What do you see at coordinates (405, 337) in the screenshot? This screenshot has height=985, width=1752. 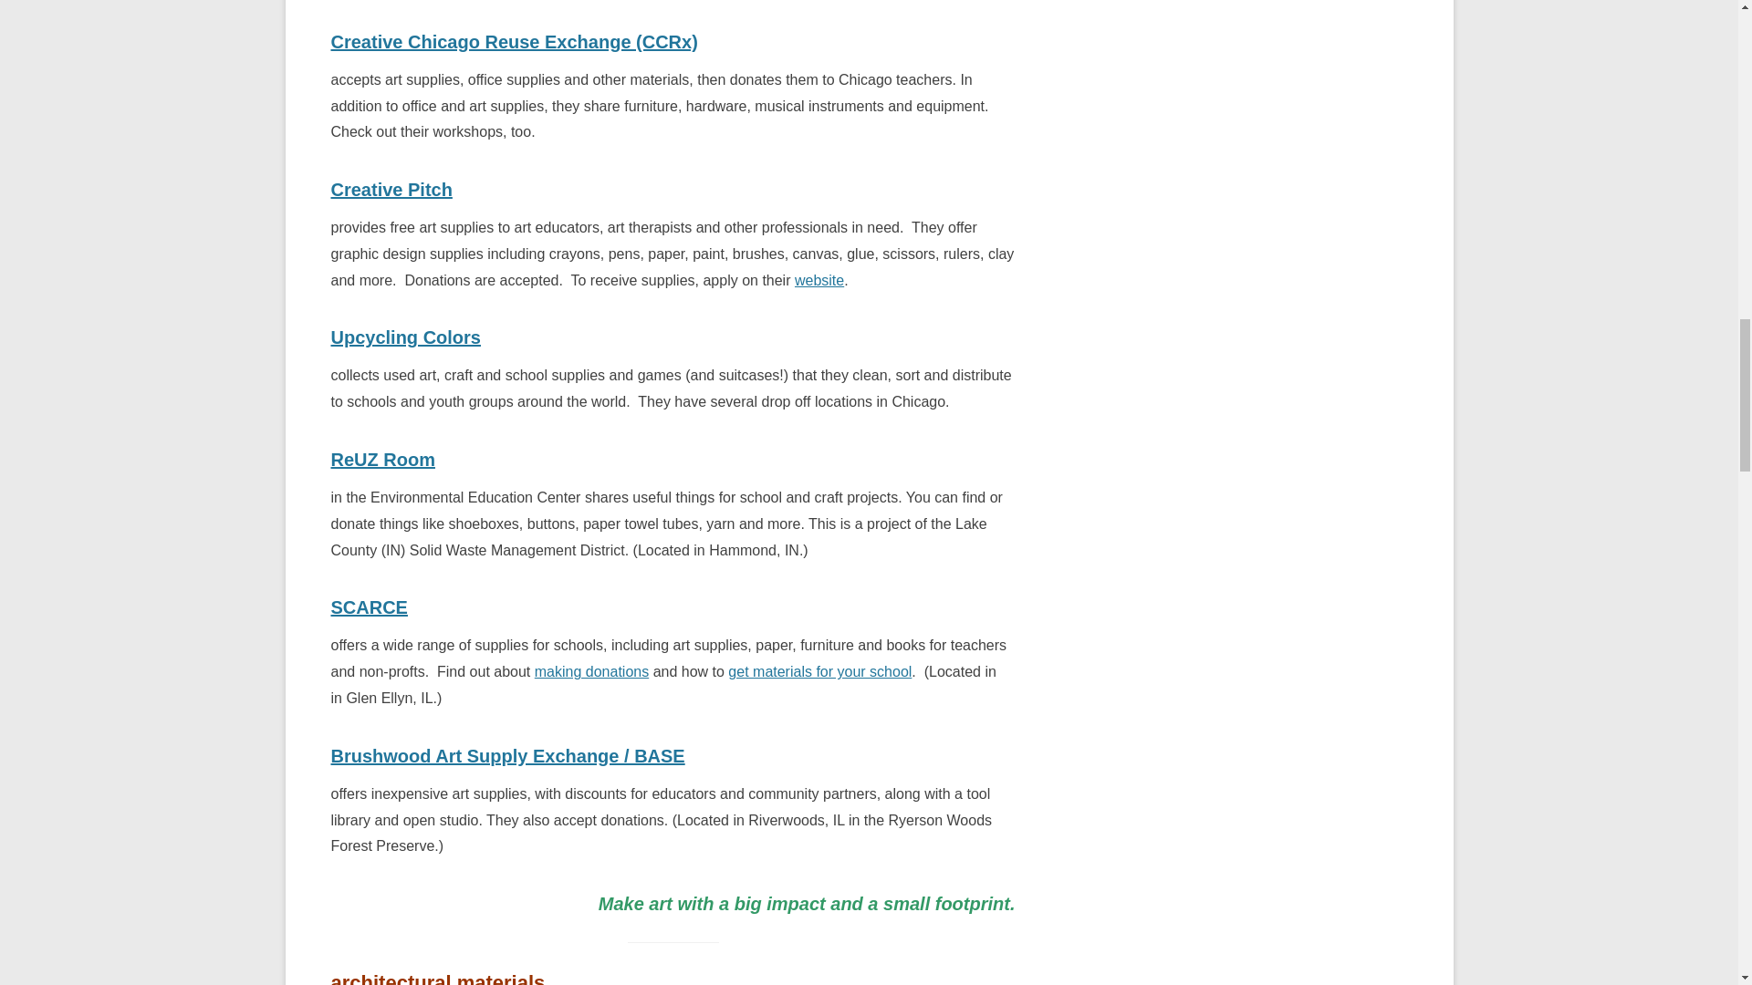 I see `Upcycling Colors` at bounding box center [405, 337].